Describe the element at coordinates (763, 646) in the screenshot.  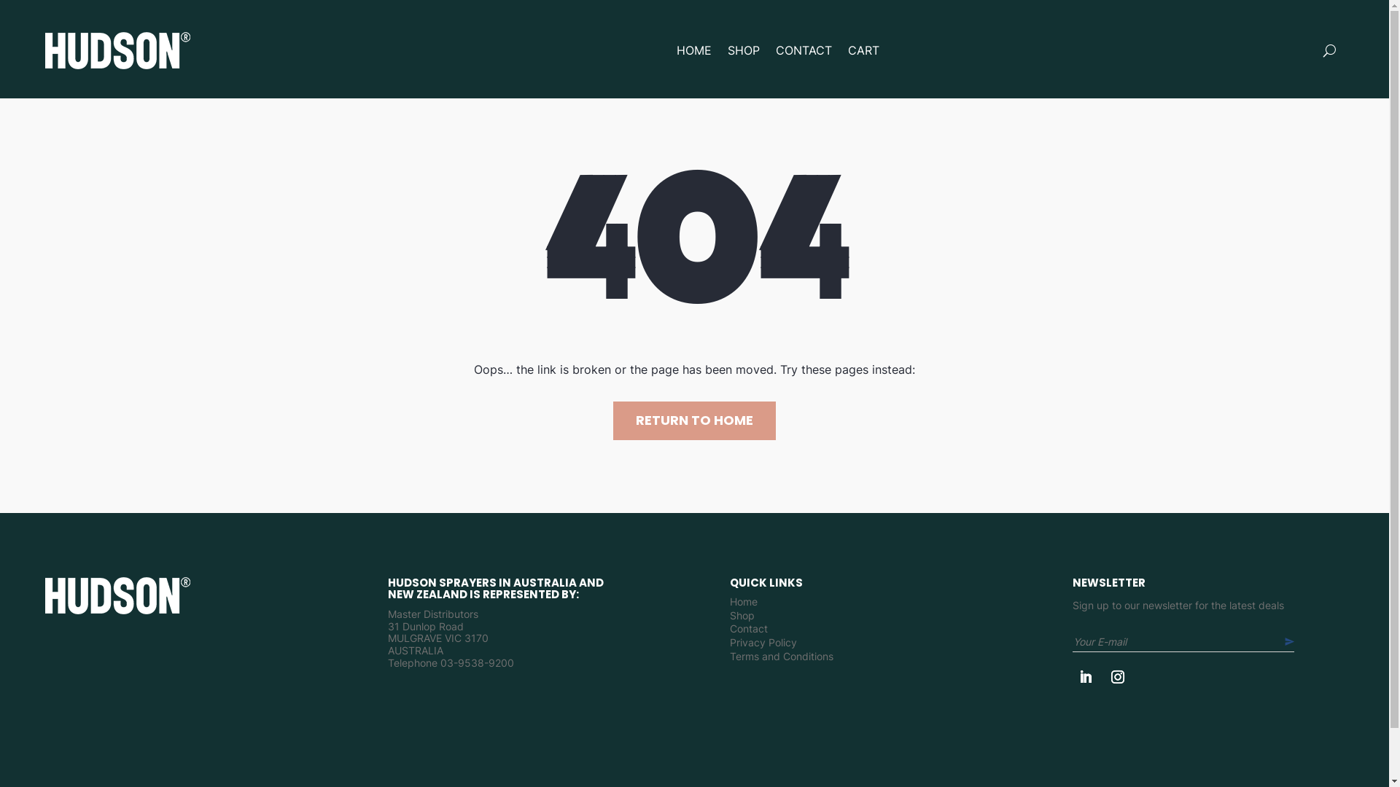
I see `Privacy Policy` at that location.